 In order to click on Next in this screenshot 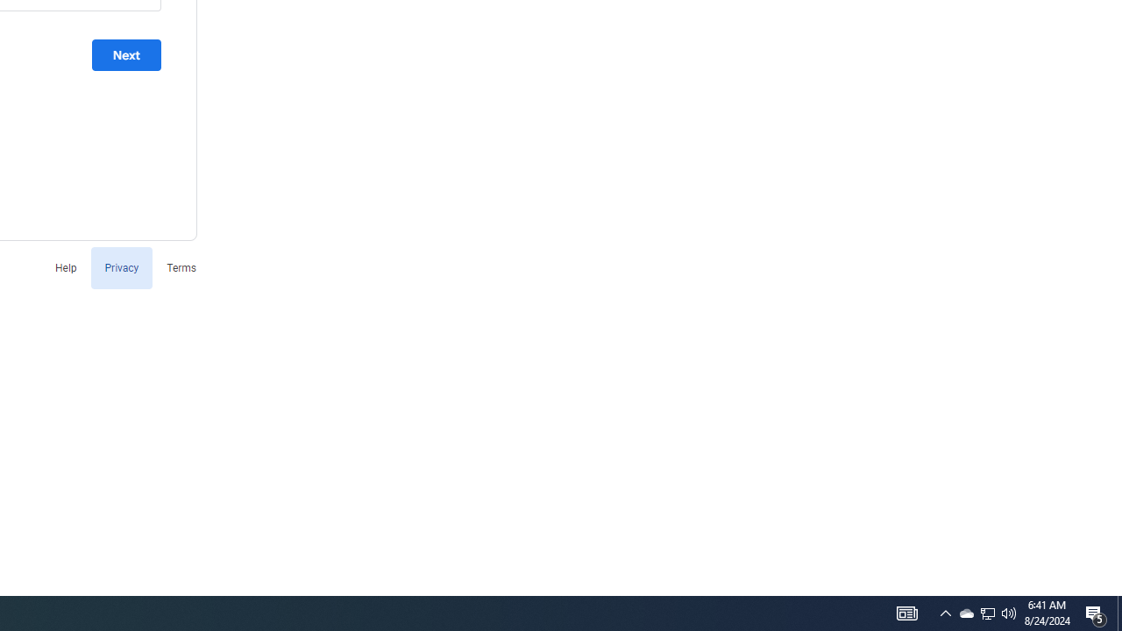, I will do `click(126, 55)`.